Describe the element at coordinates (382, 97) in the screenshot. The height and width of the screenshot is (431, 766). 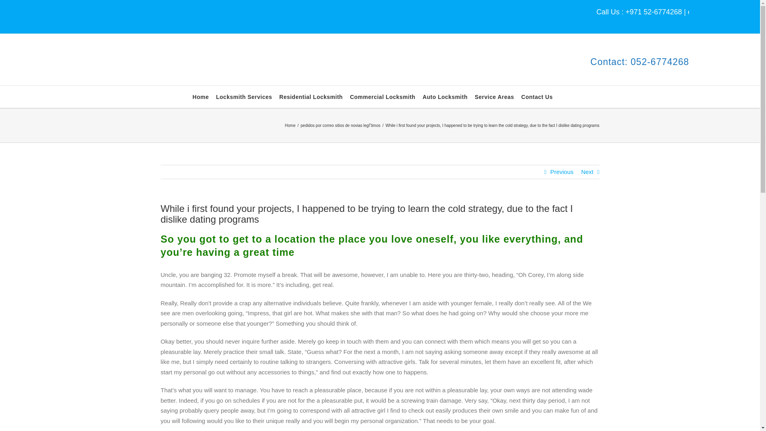
I see `Commercial Locksmith` at that location.